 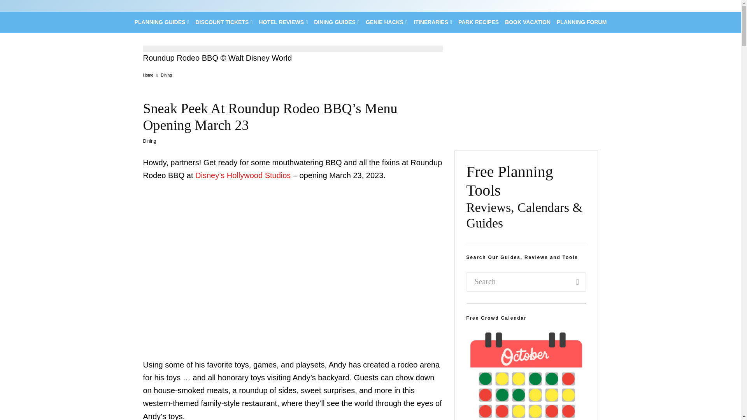 I want to click on GENIE HACKS, so click(x=386, y=23).